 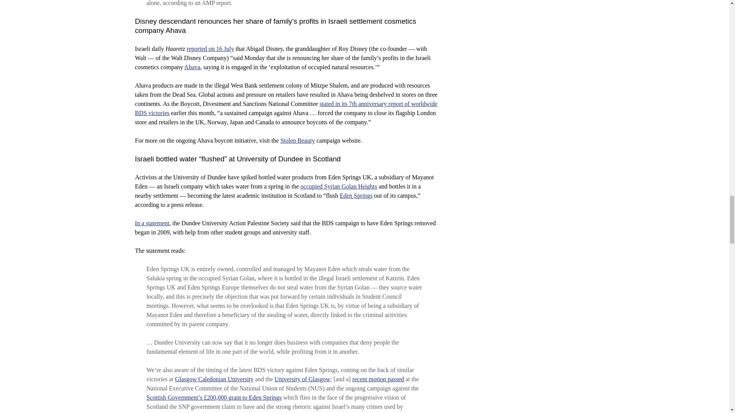 I want to click on Ahava, so click(x=192, y=67).